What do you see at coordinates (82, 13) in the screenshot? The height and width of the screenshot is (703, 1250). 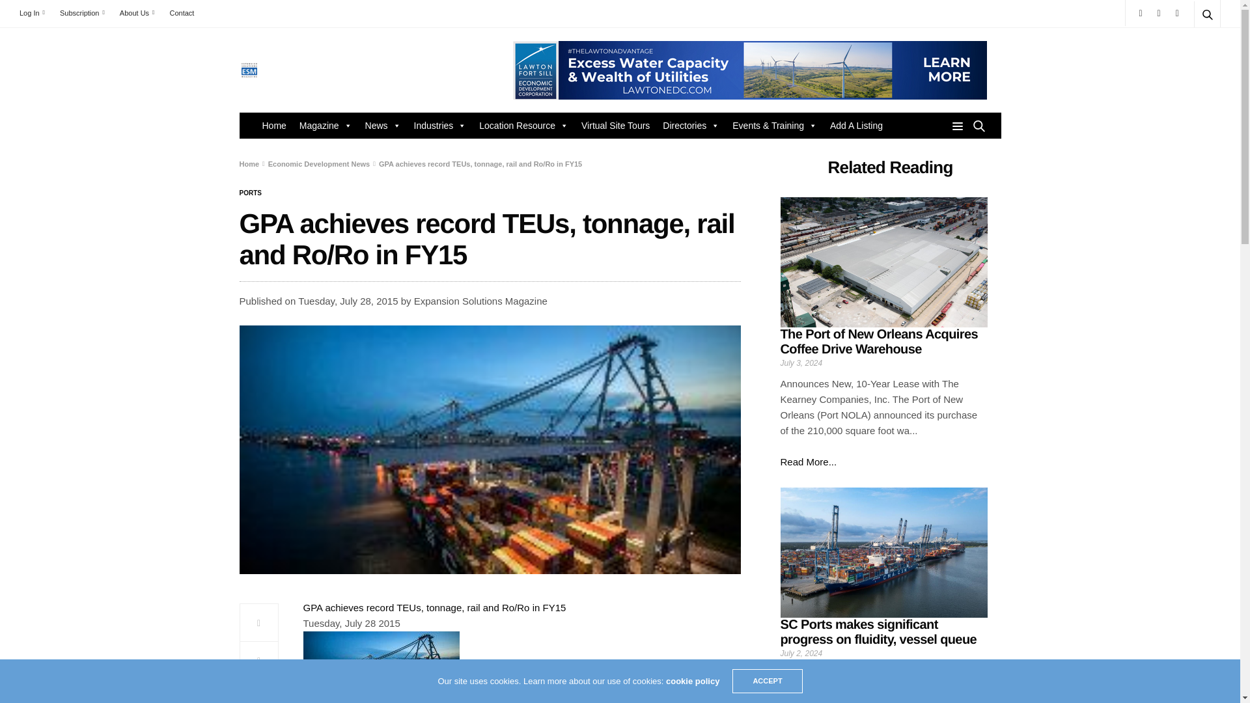 I see `Subscription` at bounding box center [82, 13].